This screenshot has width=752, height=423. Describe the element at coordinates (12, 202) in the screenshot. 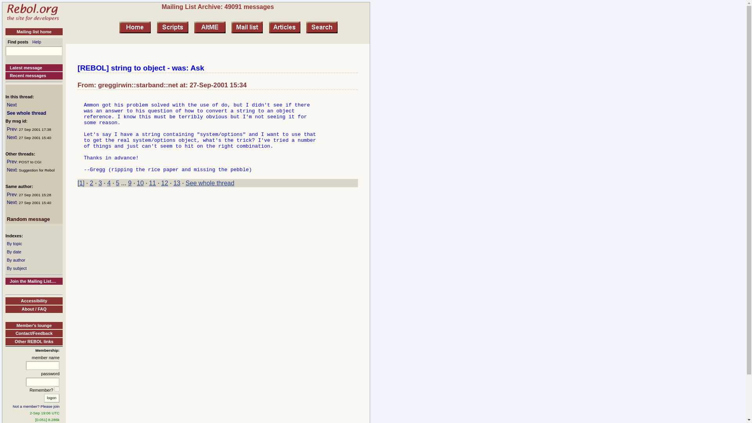

I see `Next` at that location.